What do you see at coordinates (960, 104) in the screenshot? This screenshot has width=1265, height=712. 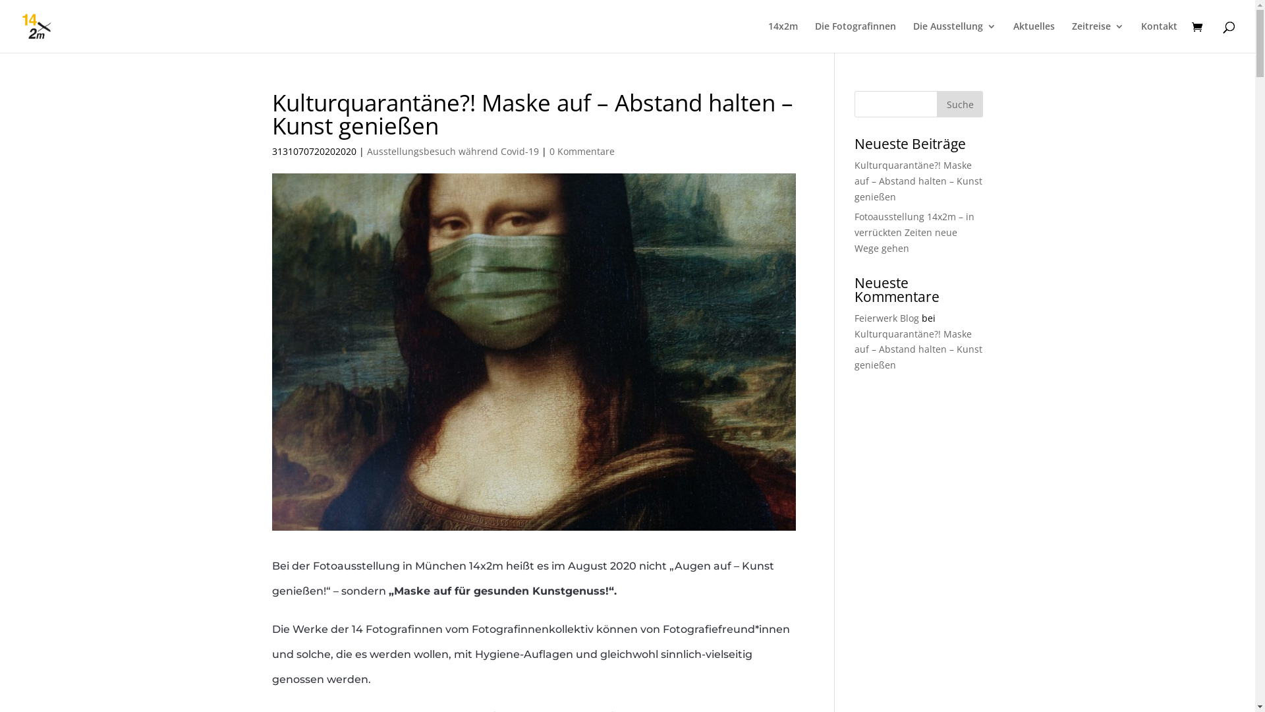 I see `Suche` at bounding box center [960, 104].